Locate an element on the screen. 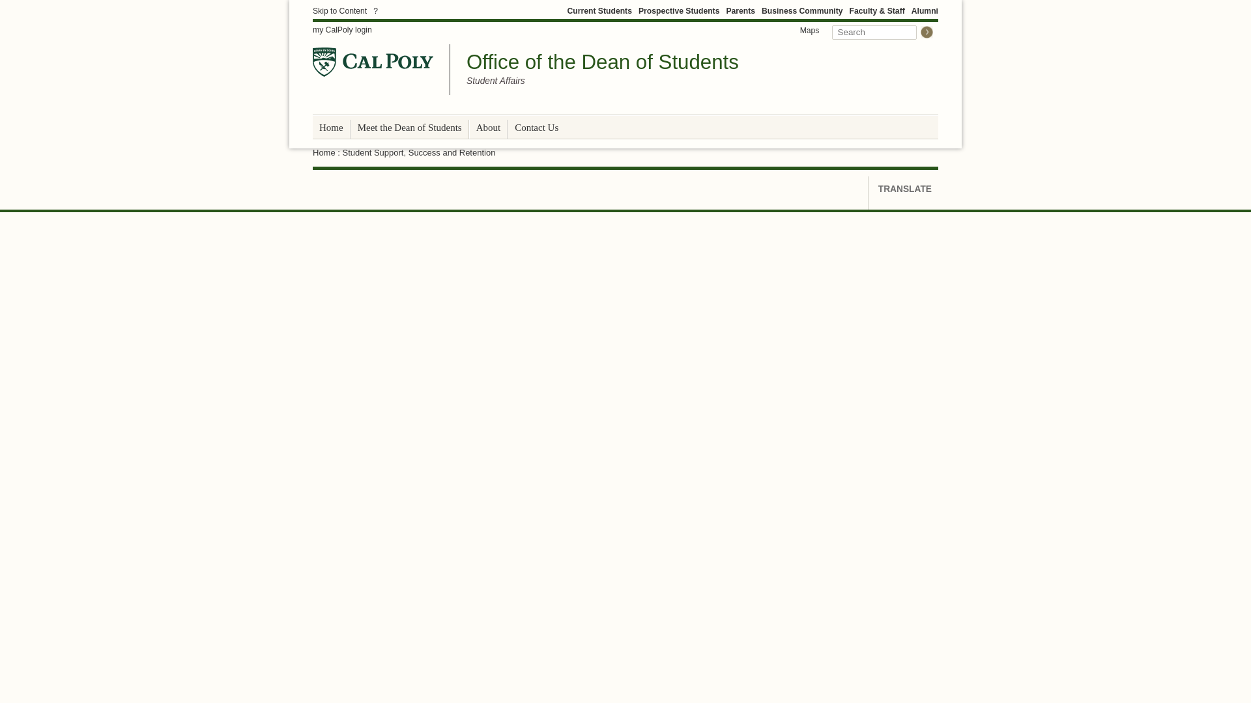  Student Affairs is located at coordinates (496, 81).